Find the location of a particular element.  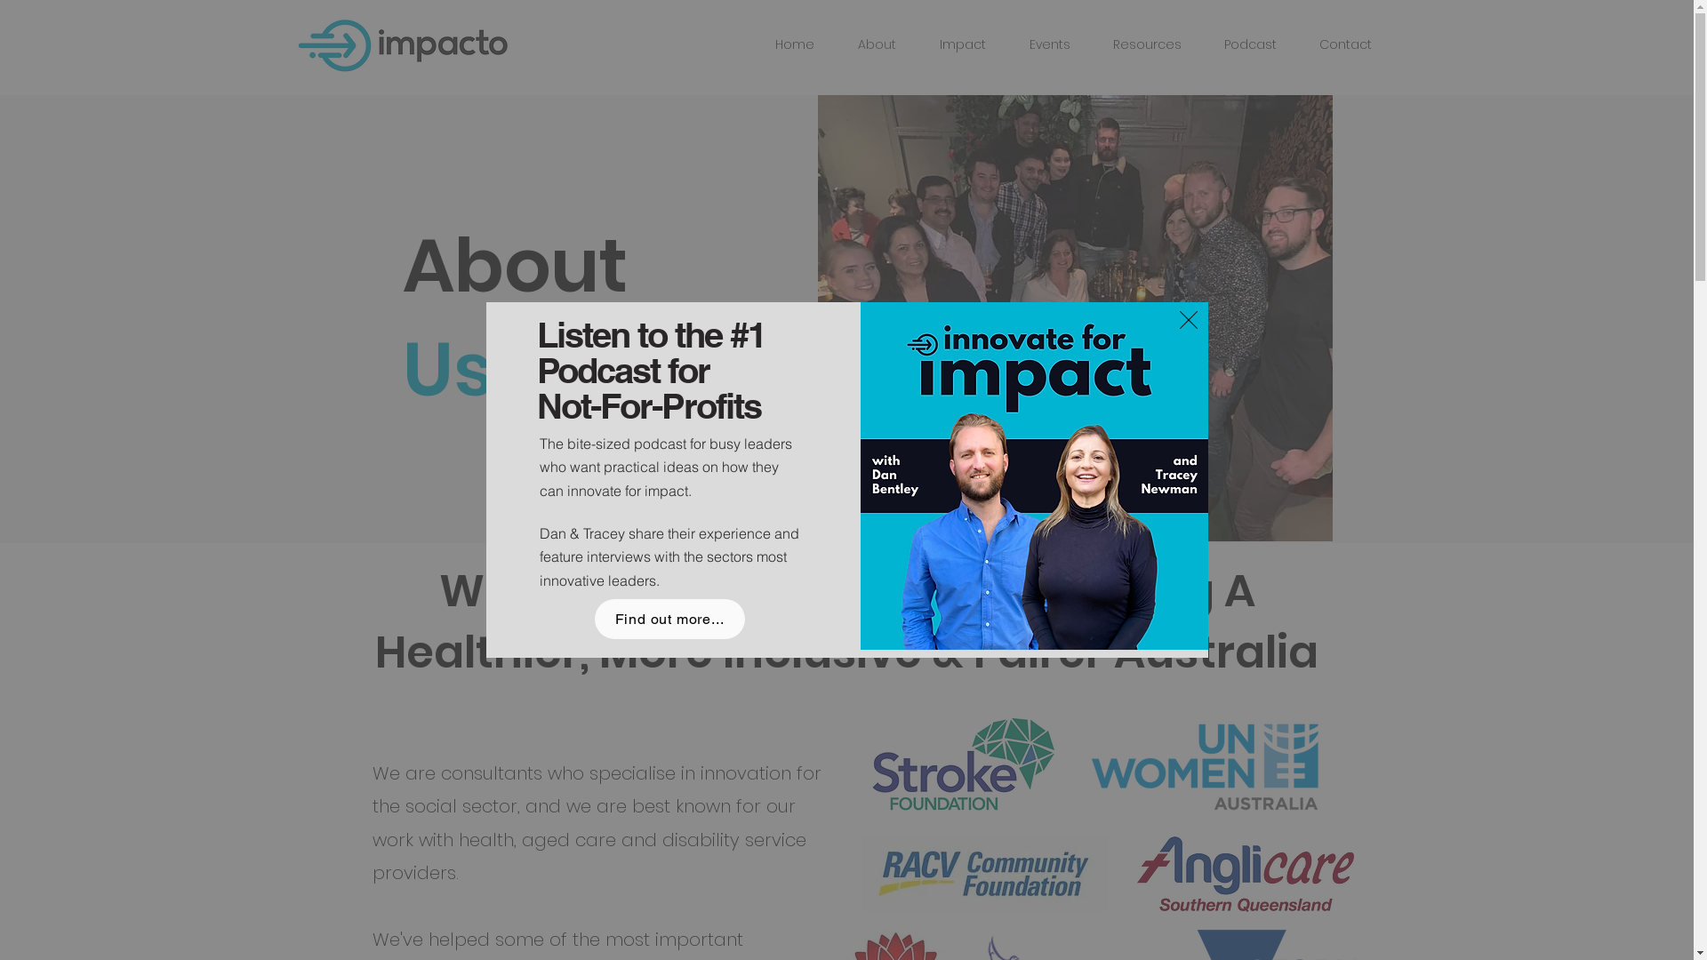

Contact is located at coordinates (1334, 44).